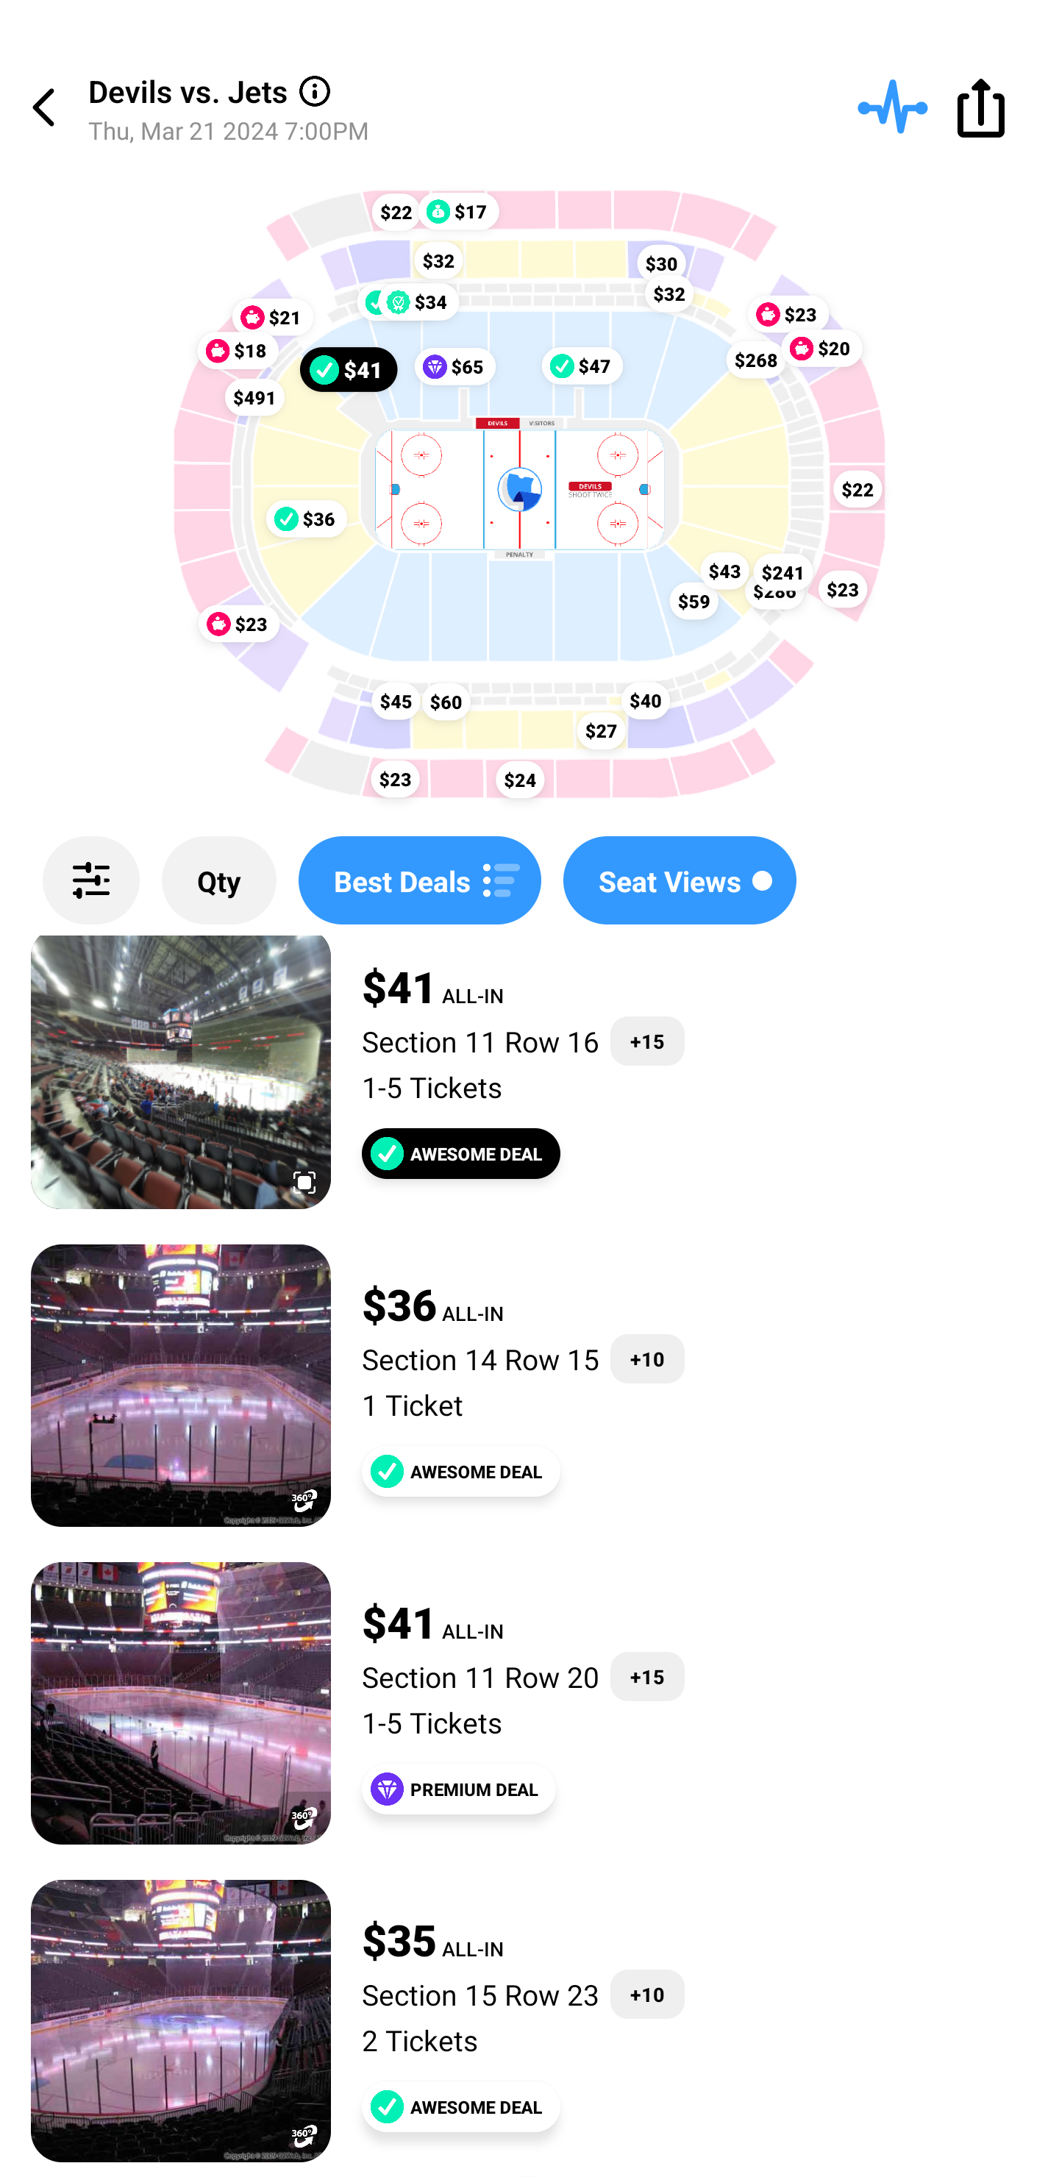  What do you see at coordinates (460, 1153) in the screenshot?
I see `AWESOME DEAL` at bounding box center [460, 1153].